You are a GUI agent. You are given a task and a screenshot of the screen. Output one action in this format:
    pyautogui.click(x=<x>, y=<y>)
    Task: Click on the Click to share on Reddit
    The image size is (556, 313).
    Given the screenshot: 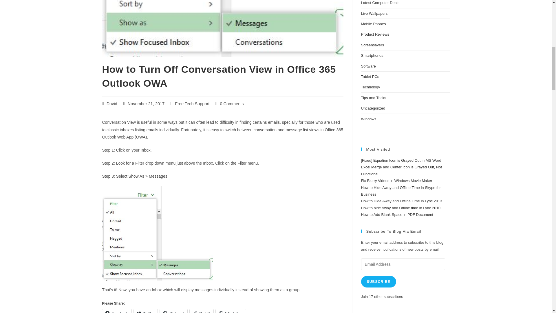 What is the action you would take?
    pyautogui.click(x=202, y=311)
    